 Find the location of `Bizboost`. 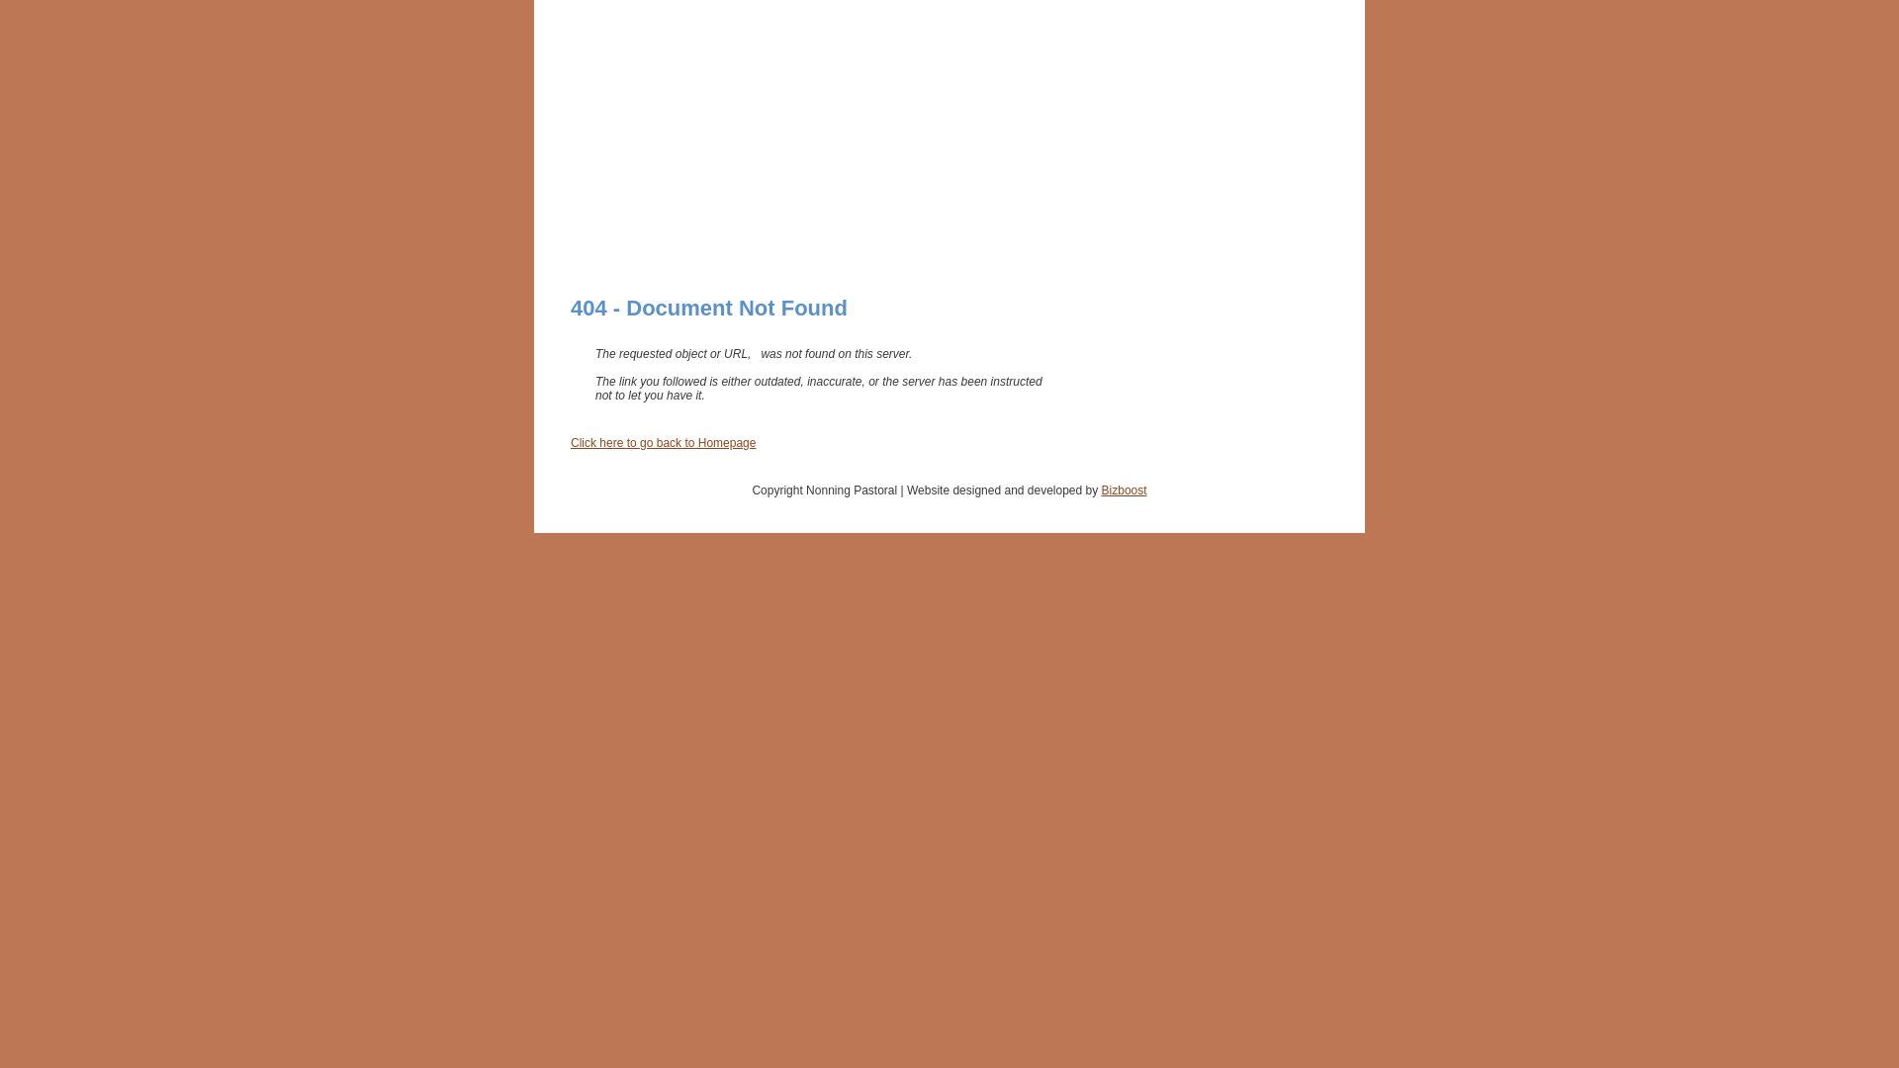

Bizboost is located at coordinates (1125, 490).